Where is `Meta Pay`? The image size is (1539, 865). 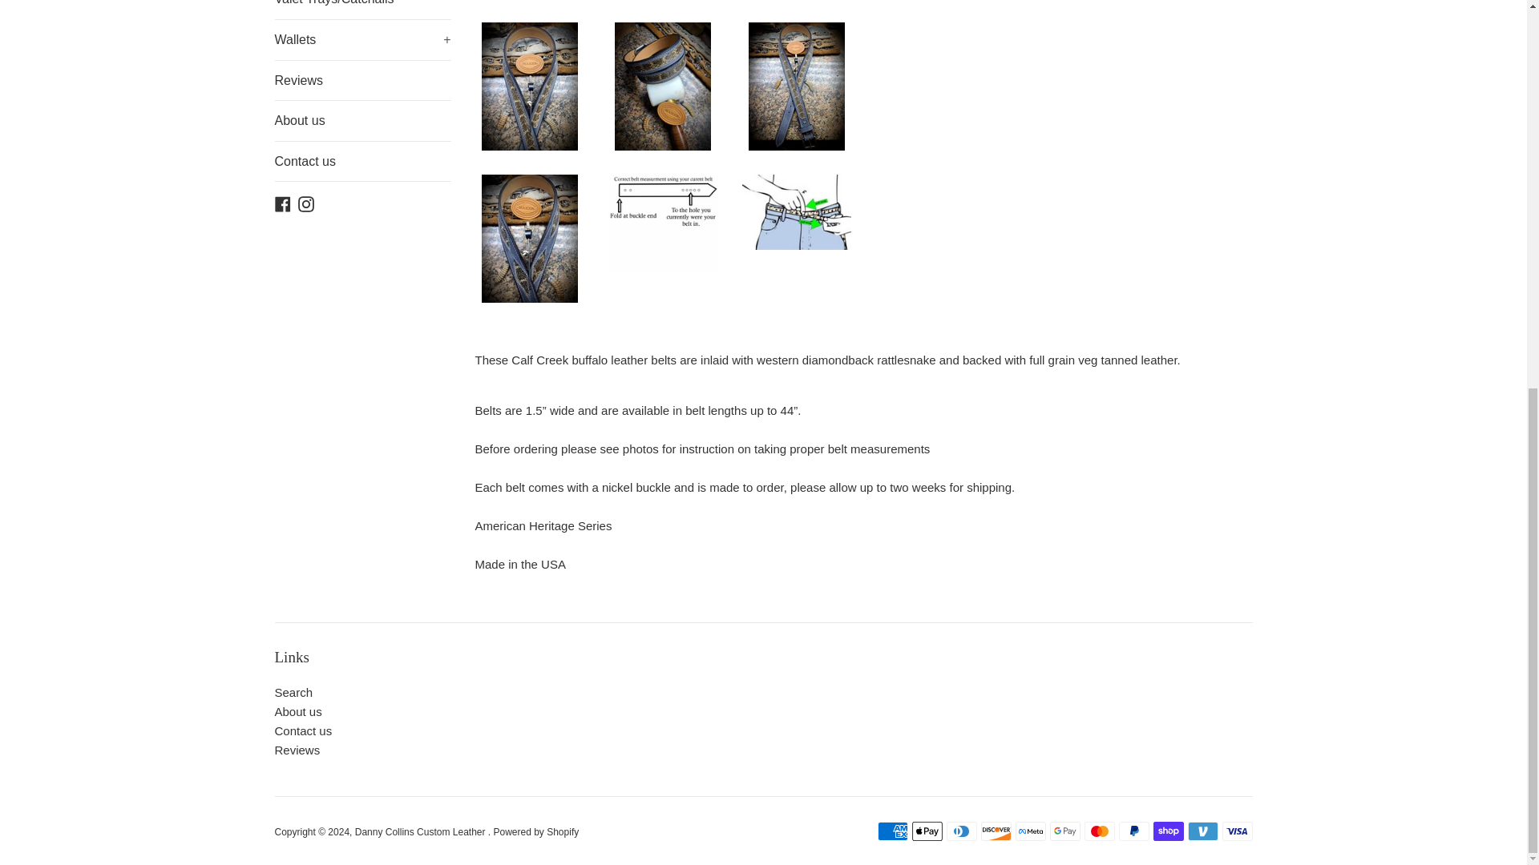
Meta Pay is located at coordinates (1029, 831).